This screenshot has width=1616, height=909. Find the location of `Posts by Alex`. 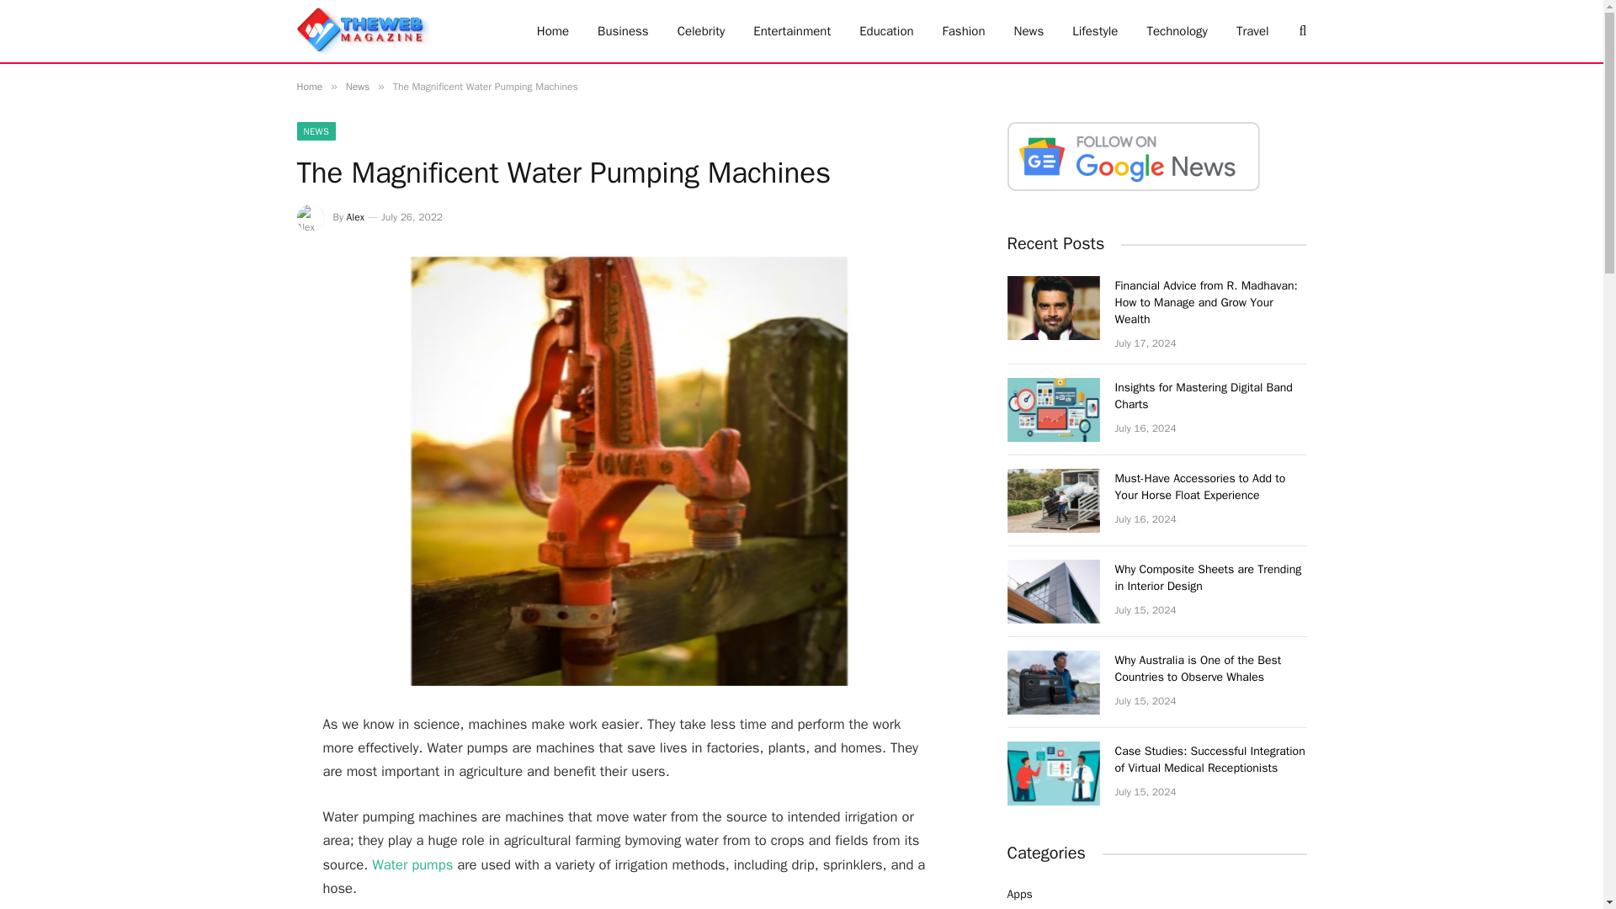

Posts by Alex is located at coordinates (355, 216).